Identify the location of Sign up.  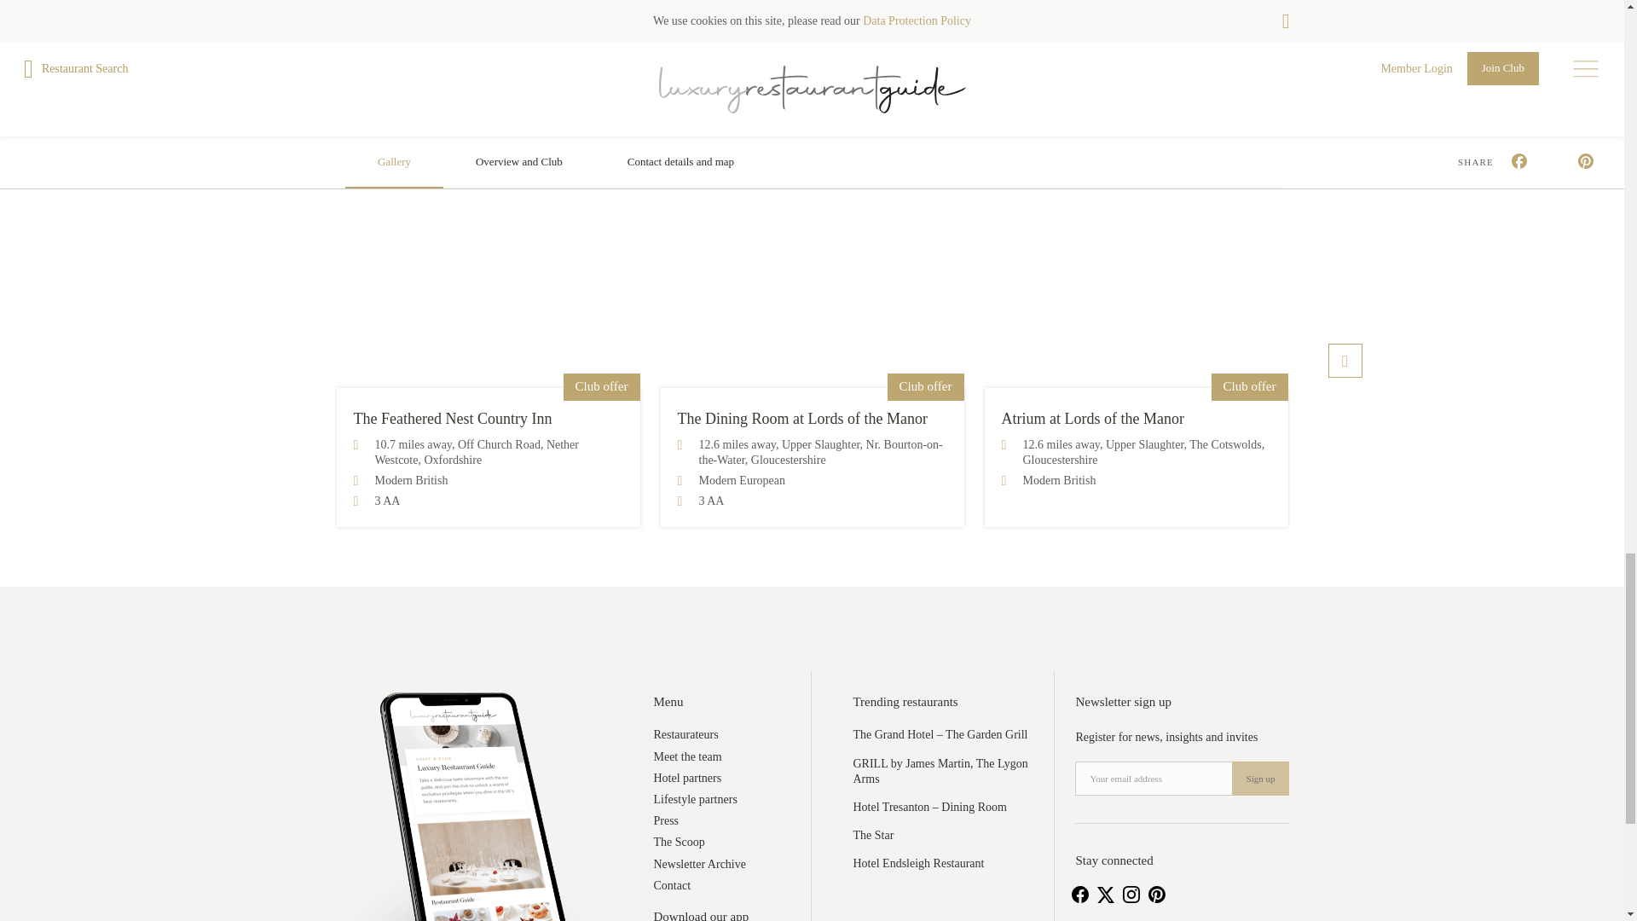
(1260, 779).